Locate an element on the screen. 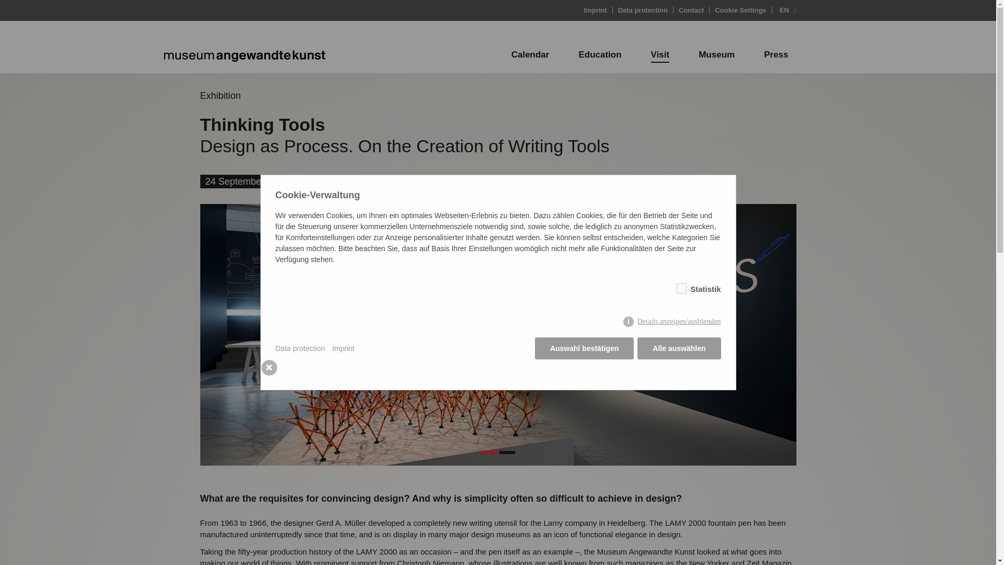  Education is located at coordinates (599, 54).